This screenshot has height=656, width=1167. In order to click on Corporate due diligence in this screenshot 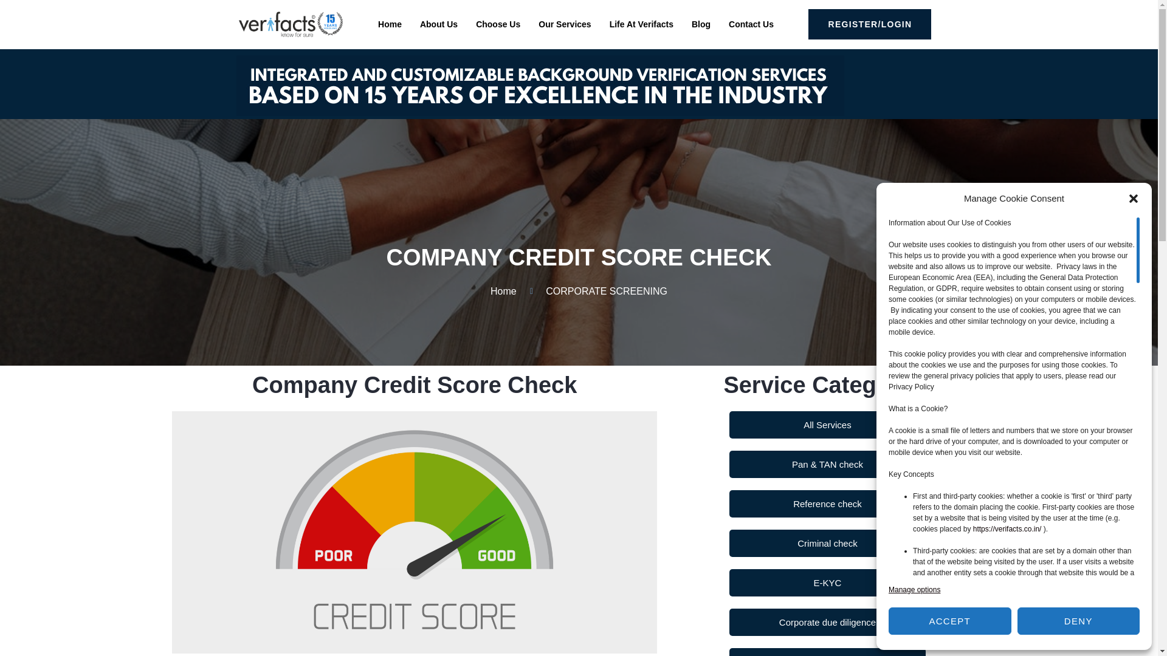, I will do `click(827, 622)`.